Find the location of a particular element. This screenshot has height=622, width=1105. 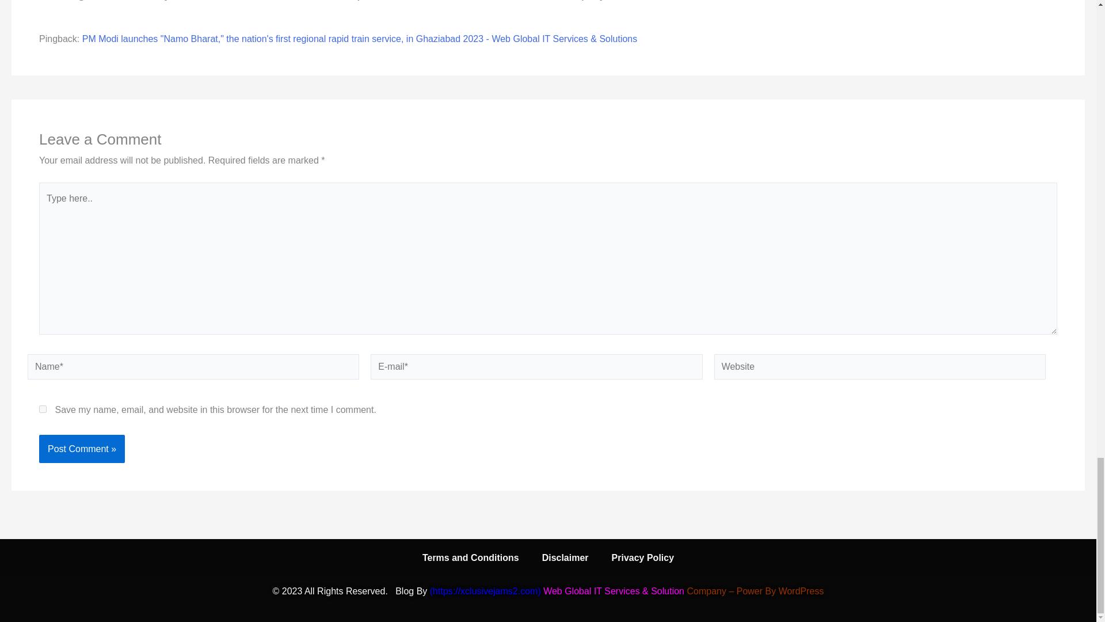

Disclaimer is located at coordinates (565, 558).